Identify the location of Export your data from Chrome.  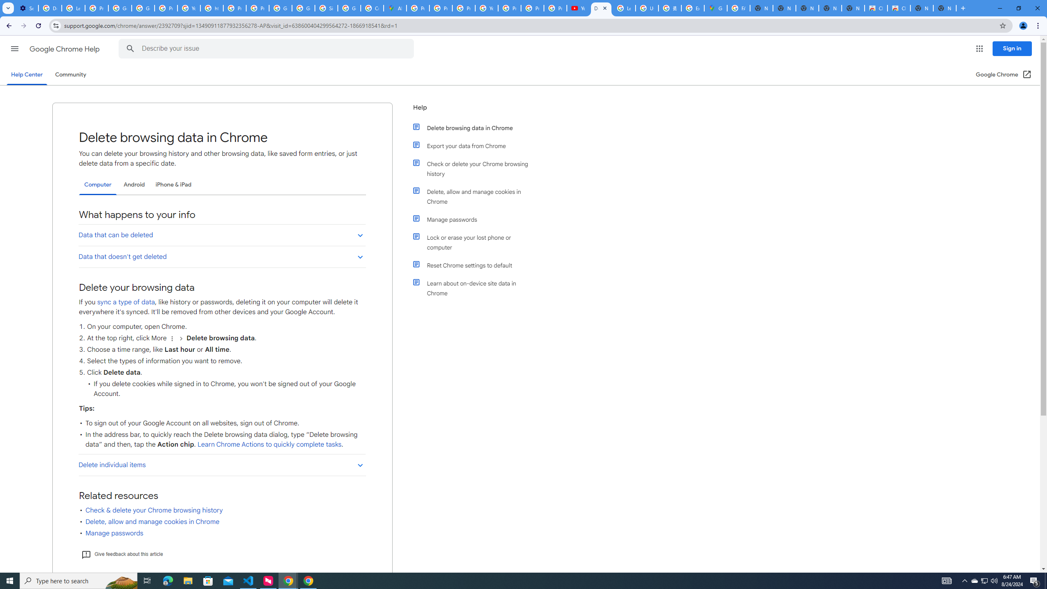
(476, 146).